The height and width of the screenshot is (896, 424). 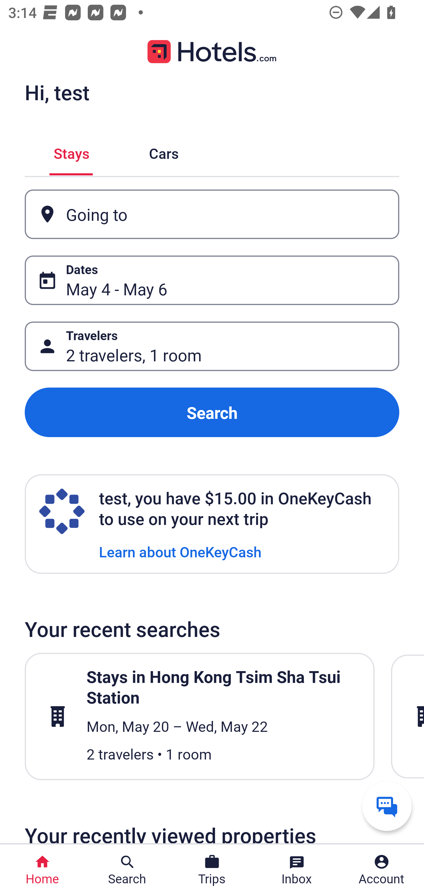 What do you see at coordinates (180, 551) in the screenshot?
I see `Learn about OneKeyCash Learn about OneKeyCash Link` at bounding box center [180, 551].